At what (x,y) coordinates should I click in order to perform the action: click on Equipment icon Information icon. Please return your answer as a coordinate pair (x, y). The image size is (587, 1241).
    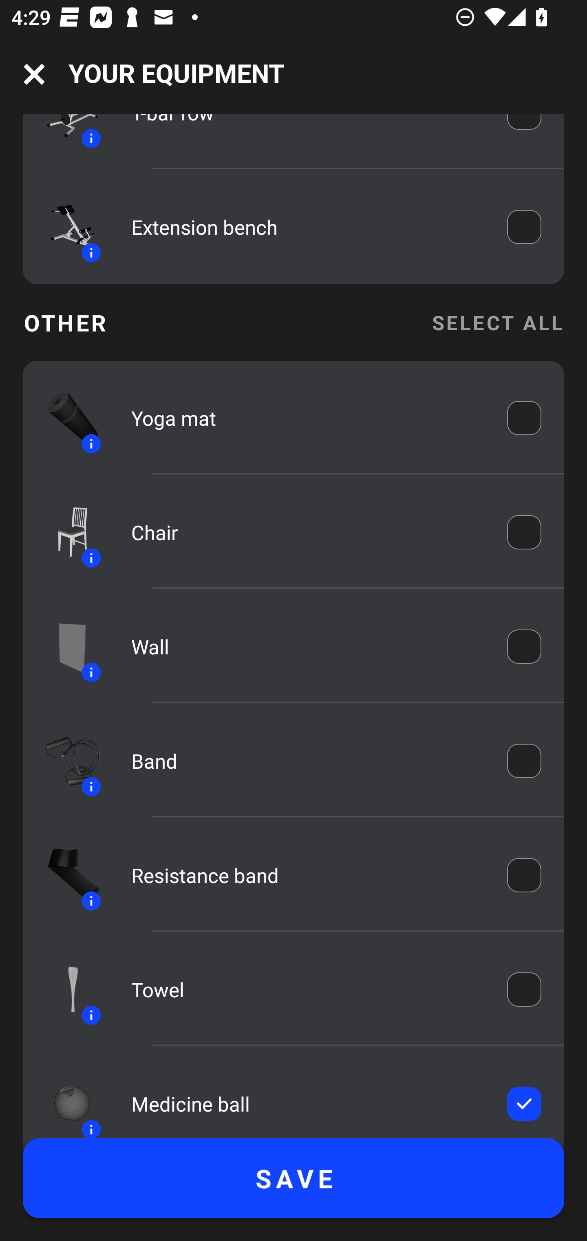
    Looking at the image, I should click on (66, 990).